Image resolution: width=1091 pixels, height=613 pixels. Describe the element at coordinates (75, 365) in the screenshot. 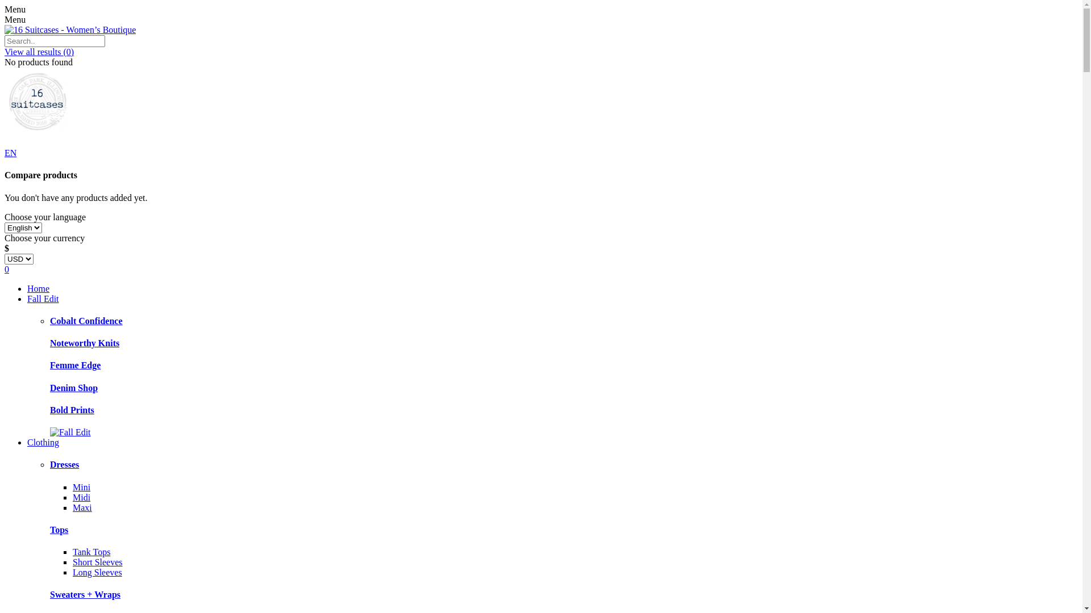

I see `Femme Edge` at that location.